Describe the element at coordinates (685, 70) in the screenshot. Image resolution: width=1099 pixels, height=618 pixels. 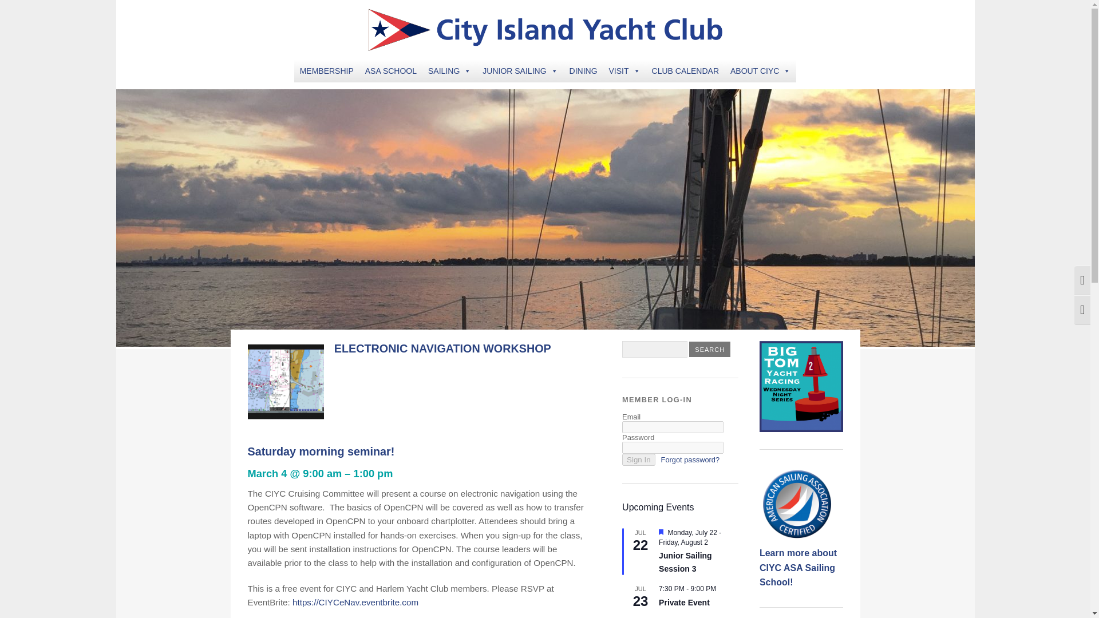
I see `CLUB CALENDAR` at that location.